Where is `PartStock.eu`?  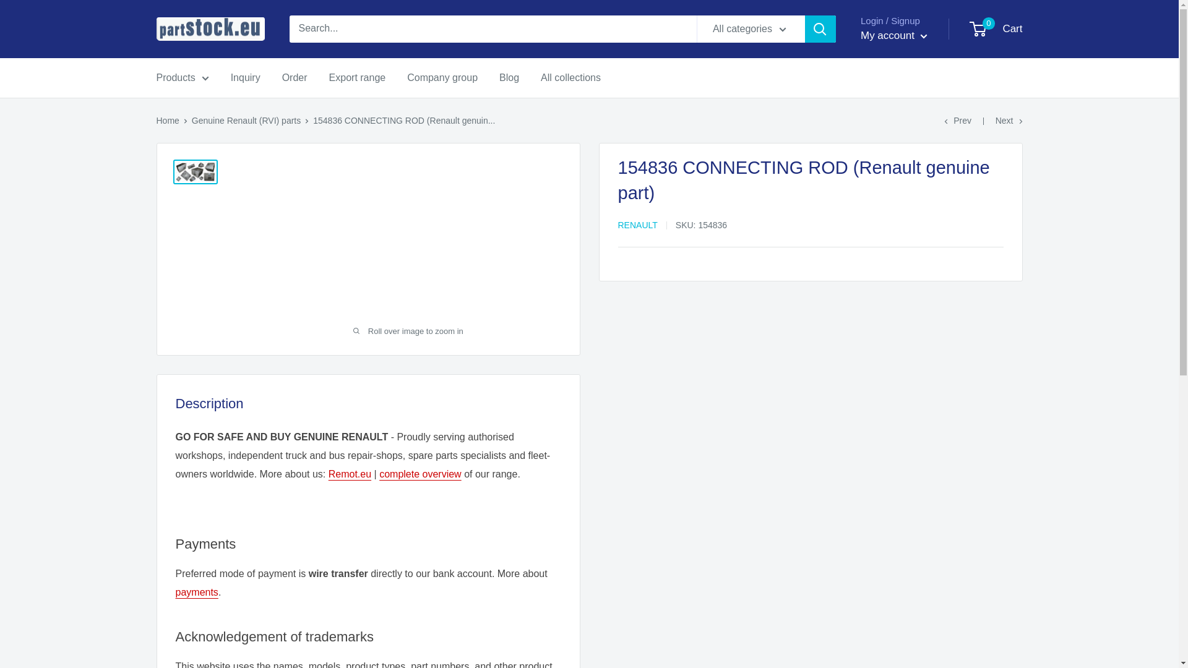
PartStock.eu is located at coordinates (209, 29).